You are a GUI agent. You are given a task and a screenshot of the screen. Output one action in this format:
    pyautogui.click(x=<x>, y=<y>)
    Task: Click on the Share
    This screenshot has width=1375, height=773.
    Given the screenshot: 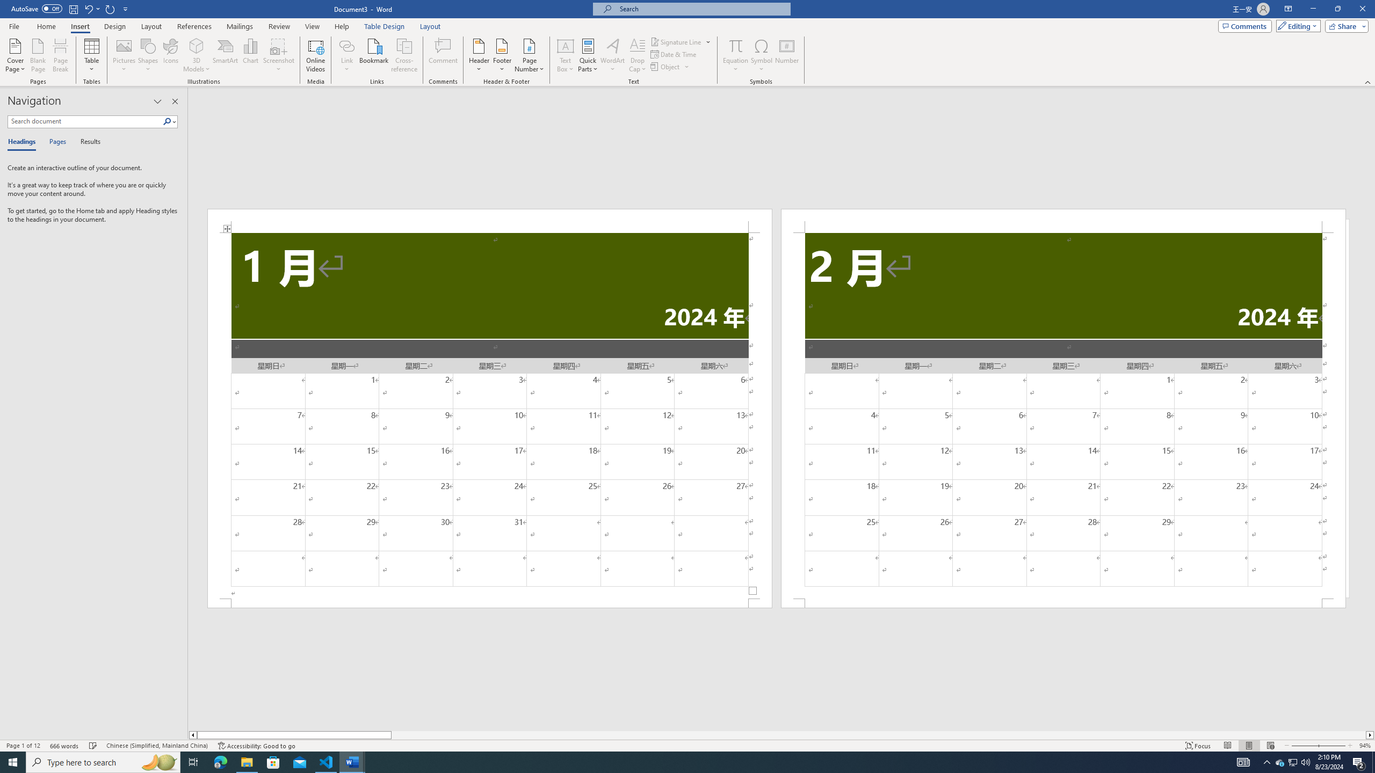 What is the action you would take?
    pyautogui.click(x=1345, y=26)
    